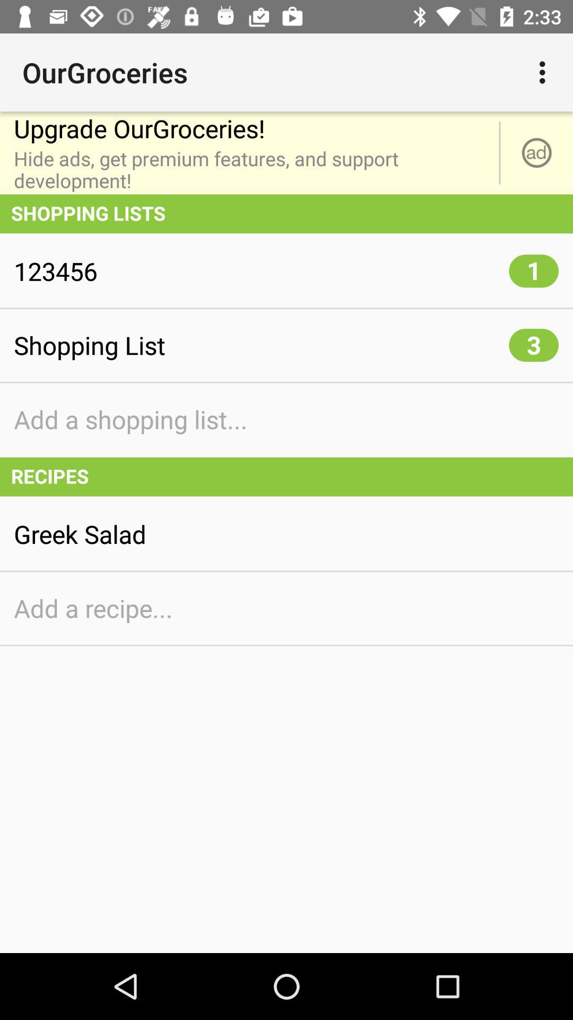  Describe the element at coordinates (537, 153) in the screenshot. I see `tap item to the right of the upgrade ourgroceries! icon` at that location.